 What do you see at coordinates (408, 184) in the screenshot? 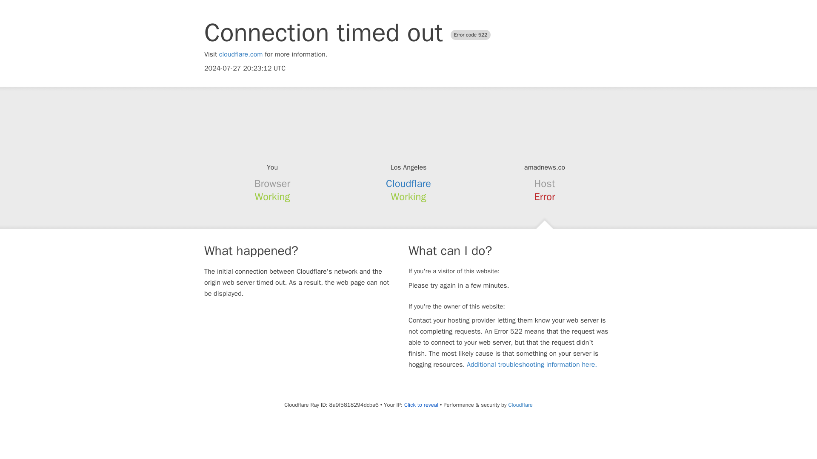
I see `Cloudflare` at bounding box center [408, 184].